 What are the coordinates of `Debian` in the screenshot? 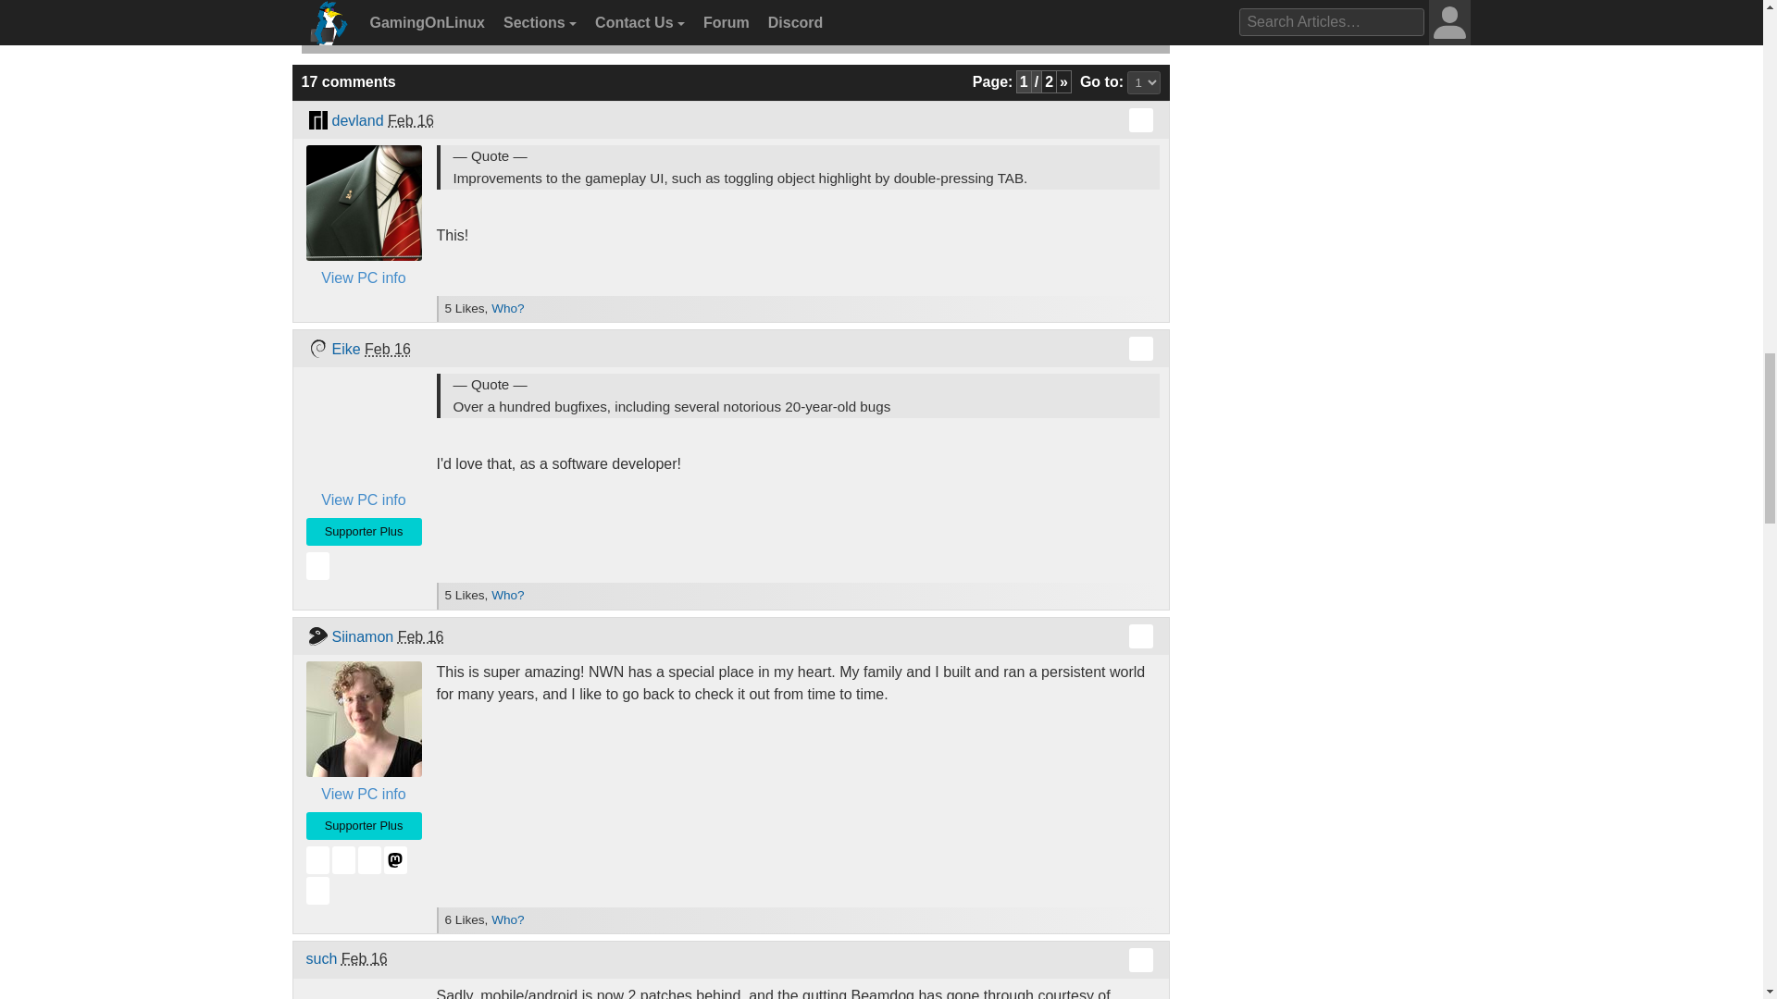 It's located at (317, 348).